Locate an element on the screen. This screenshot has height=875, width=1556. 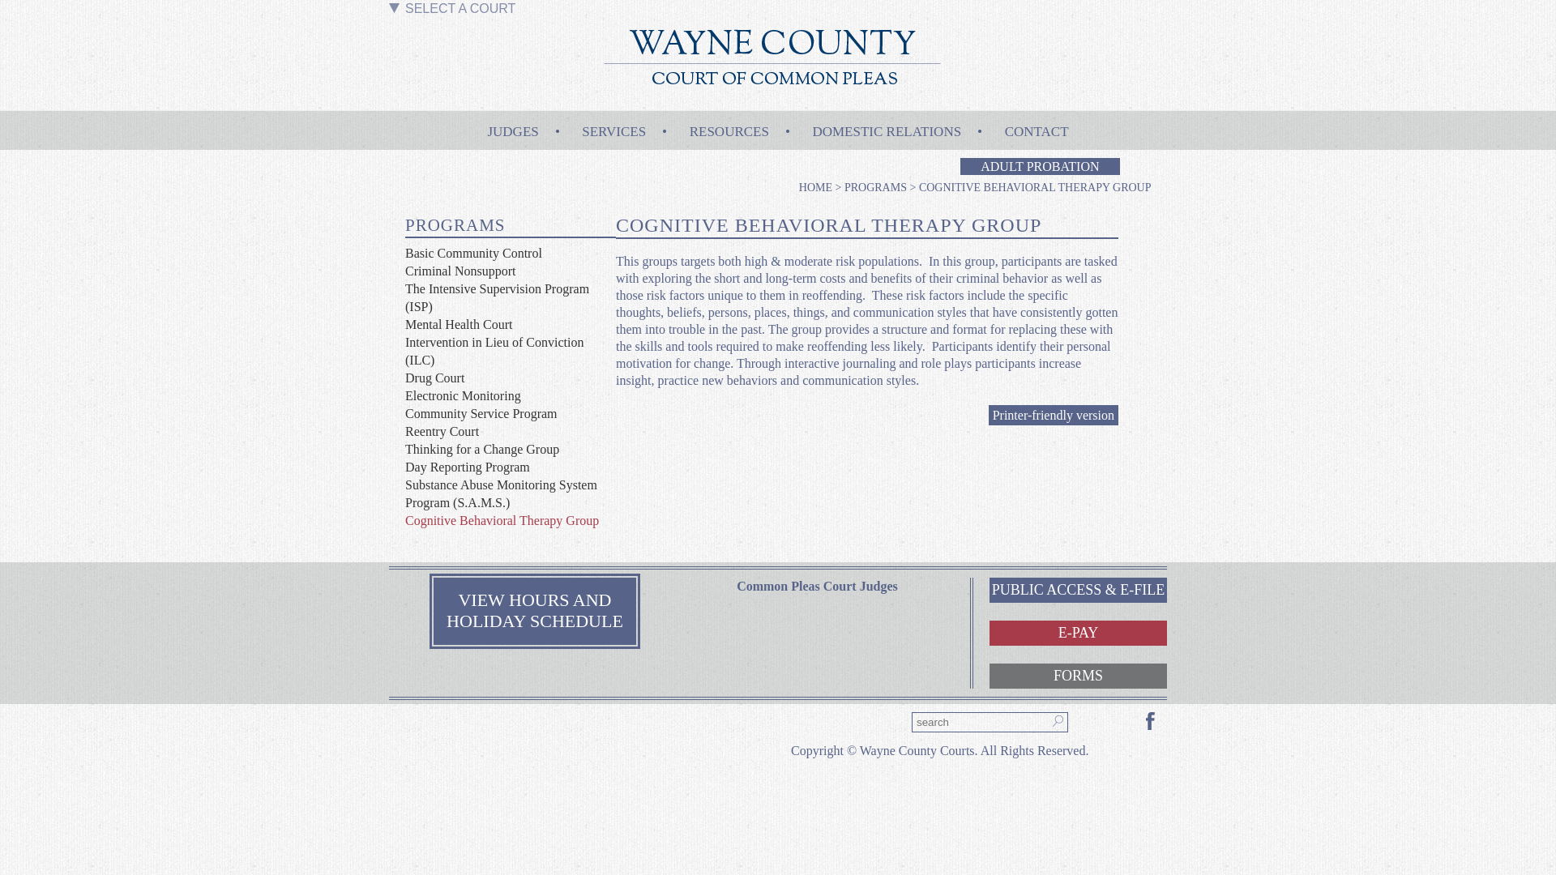
Go is located at coordinates (13, 10).